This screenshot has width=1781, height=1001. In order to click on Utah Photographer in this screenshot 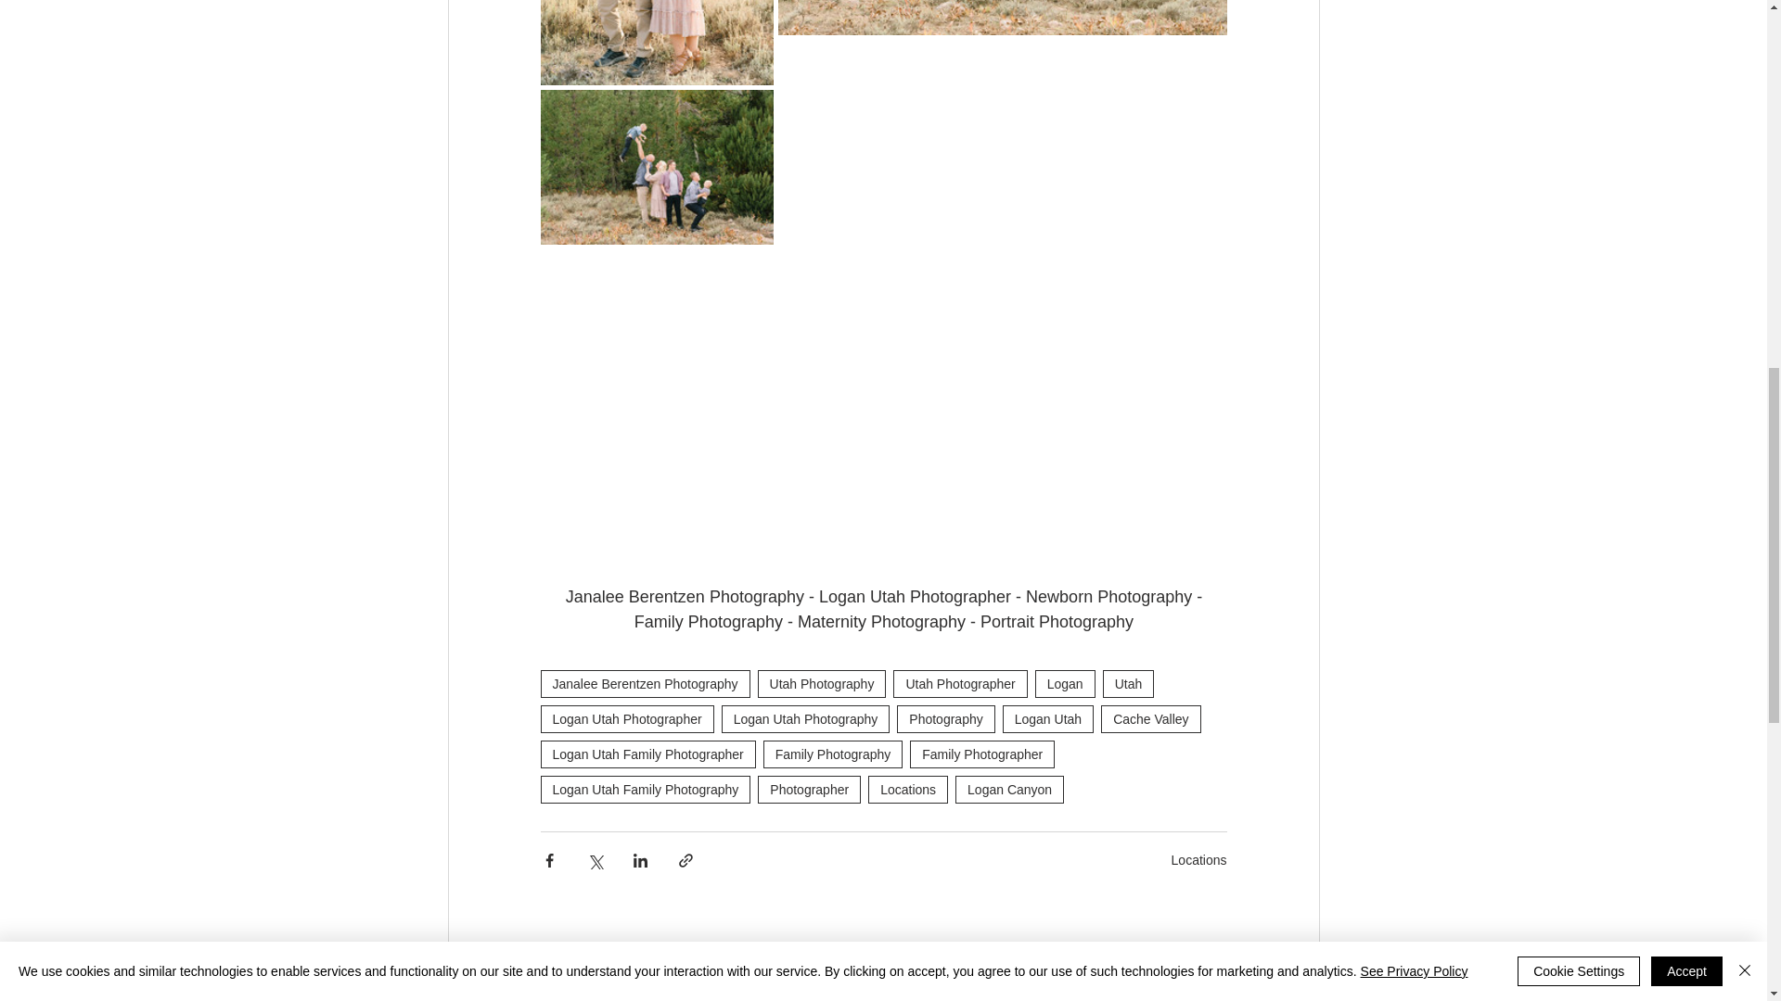, I will do `click(960, 683)`.